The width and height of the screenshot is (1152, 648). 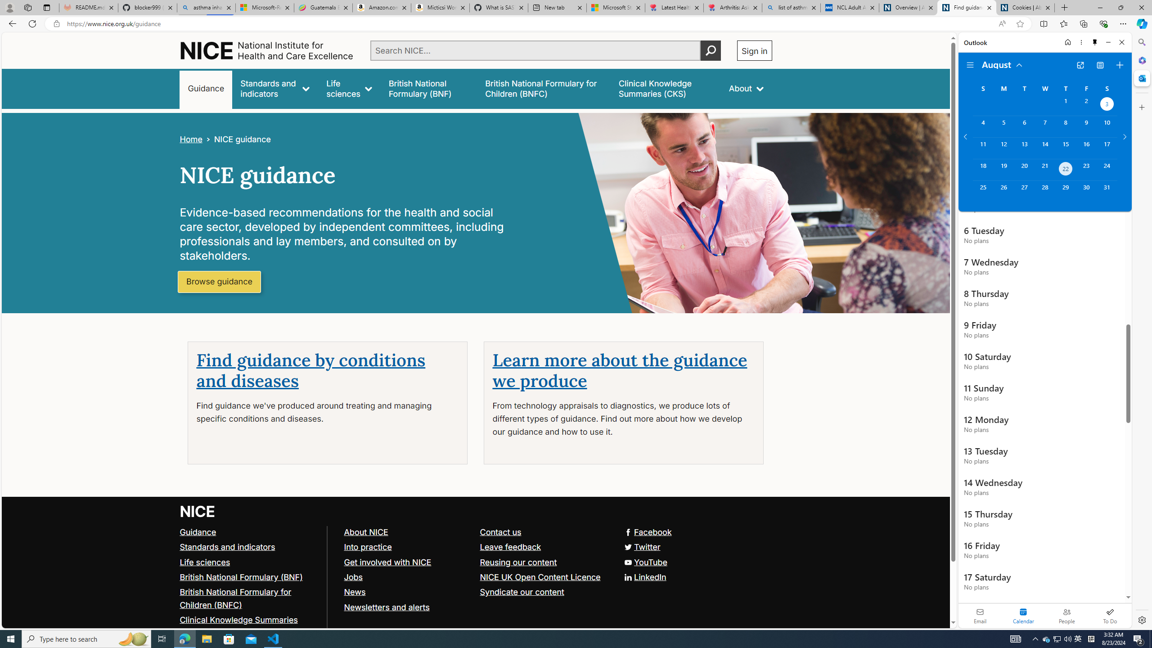 What do you see at coordinates (476, 577) in the screenshot?
I see `LinkedIn` at bounding box center [476, 577].